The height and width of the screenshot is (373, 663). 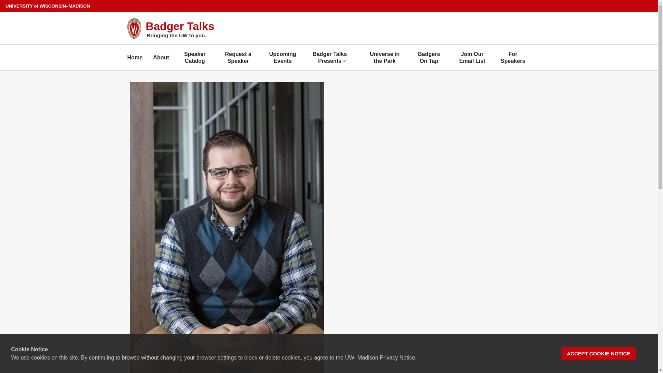 What do you see at coordinates (429, 57) in the screenshot?
I see `Badgers On Tap` at bounding box center [429, 57].